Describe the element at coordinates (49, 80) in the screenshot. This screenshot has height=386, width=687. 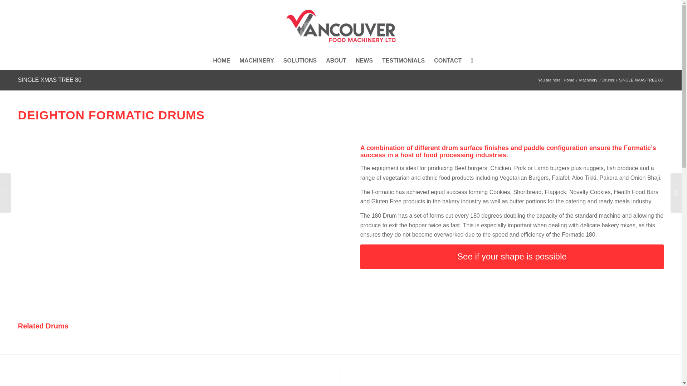
I see `Permanent Link: SINGLE XMAS TREE 80` at that location.